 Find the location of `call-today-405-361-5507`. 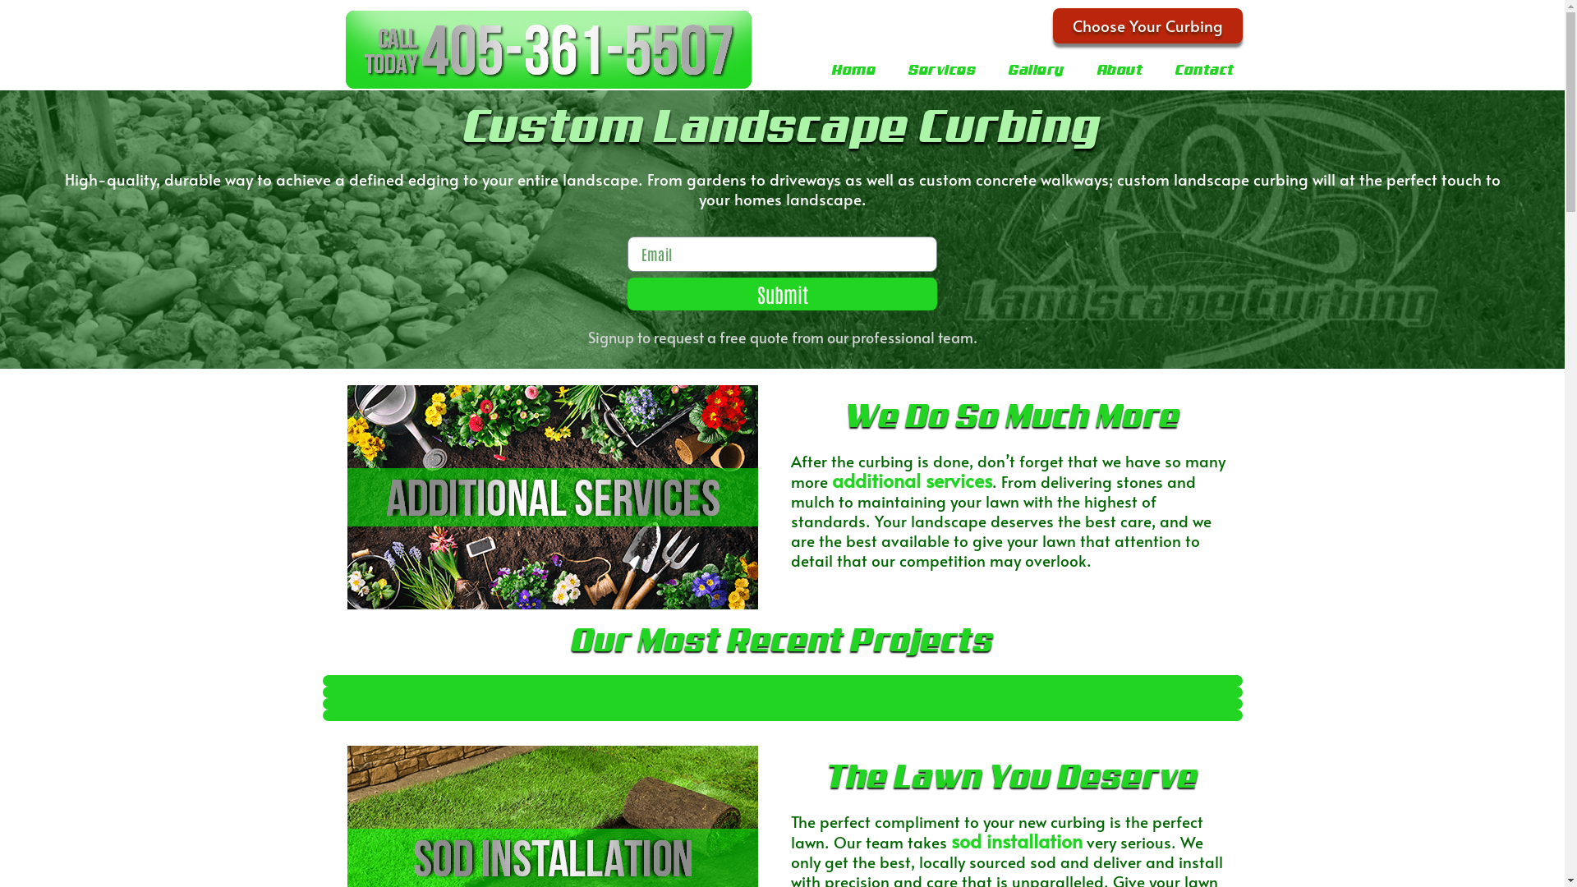

call-today-405-361-5507 is located at coordinates (549, 49).